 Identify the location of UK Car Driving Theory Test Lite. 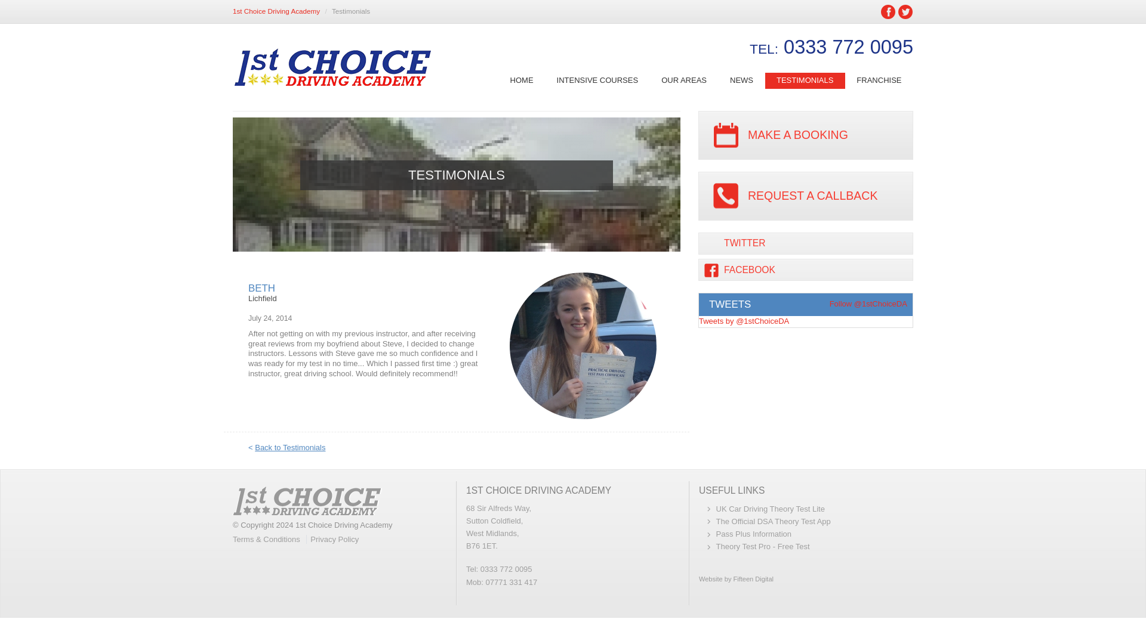
(771, 508).